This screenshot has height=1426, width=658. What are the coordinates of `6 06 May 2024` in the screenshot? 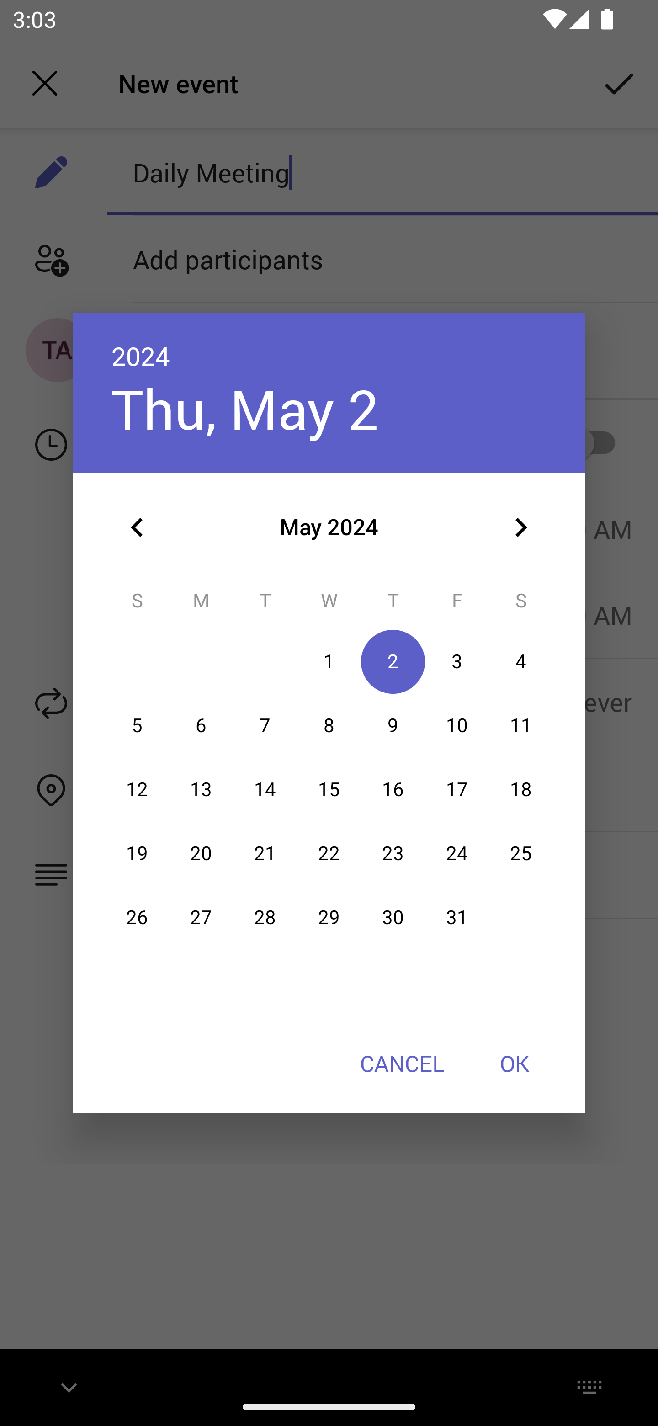 It's located at (201, 726).